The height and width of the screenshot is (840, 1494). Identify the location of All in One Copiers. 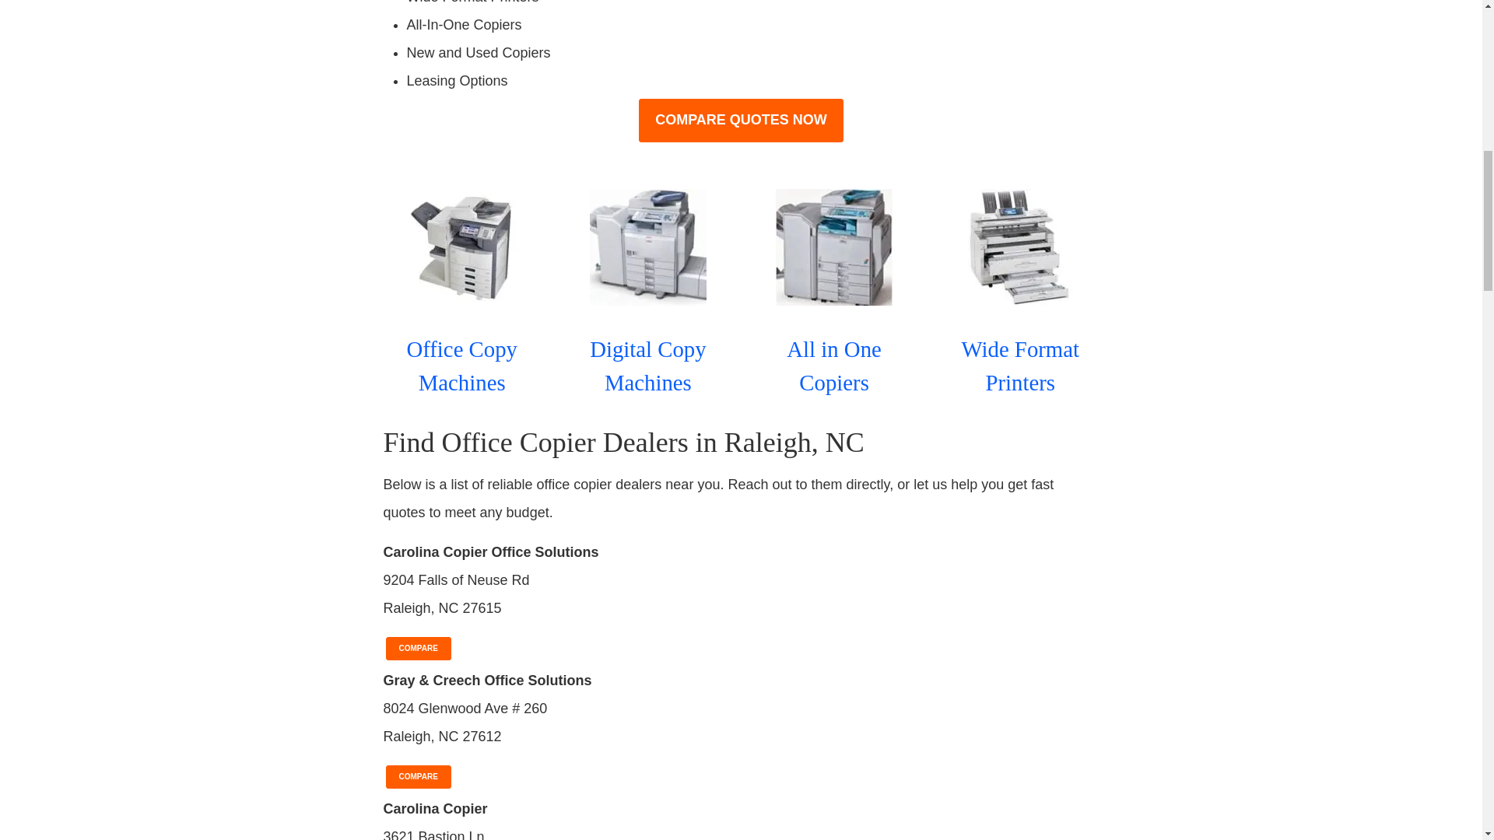
(834, 366).